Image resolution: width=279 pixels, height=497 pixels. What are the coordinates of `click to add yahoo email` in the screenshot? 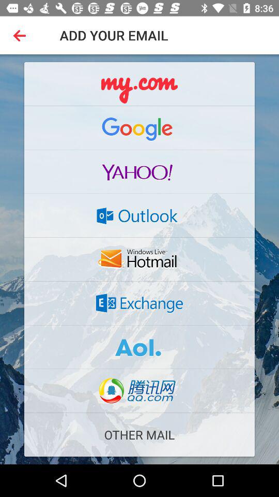 It's located at (139, 171).